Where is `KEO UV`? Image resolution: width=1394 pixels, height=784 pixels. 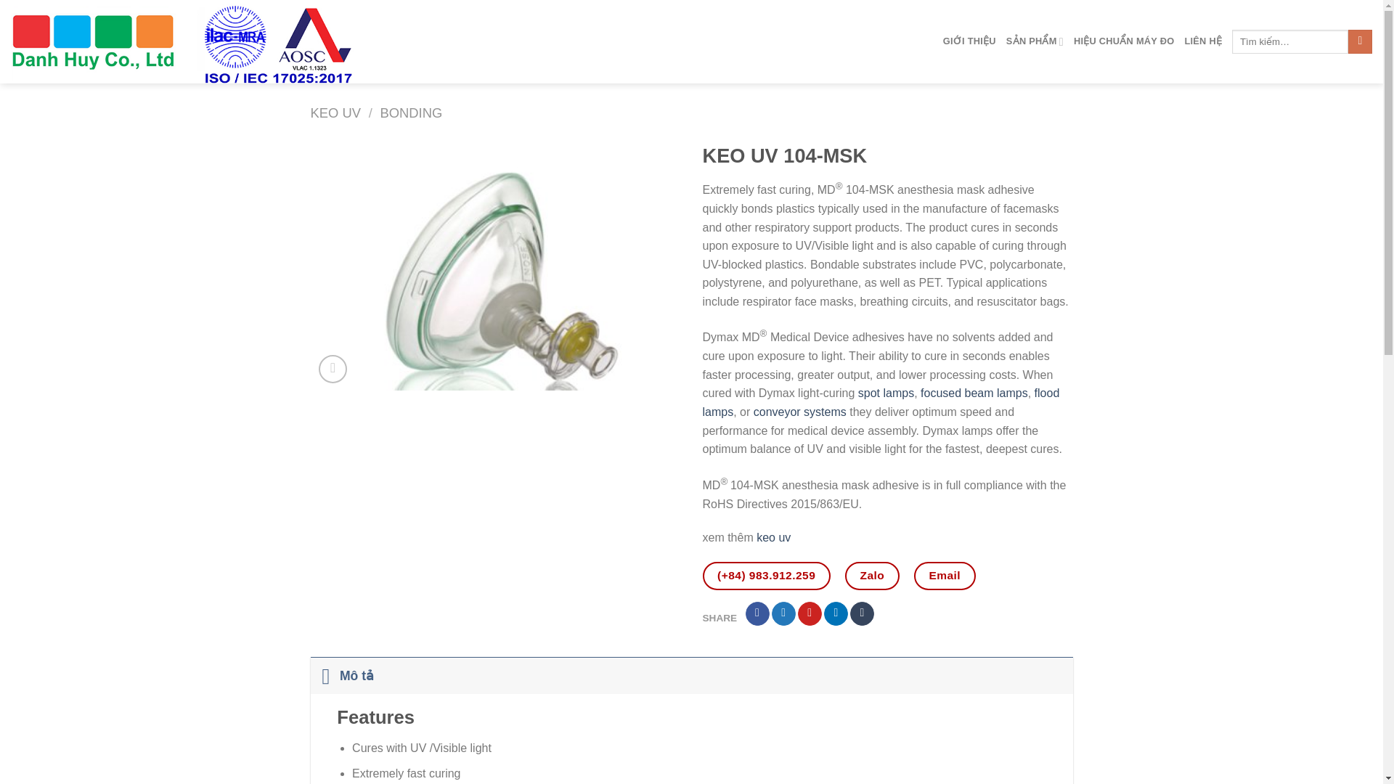
KEO UV is located at coordinates (335, 113).